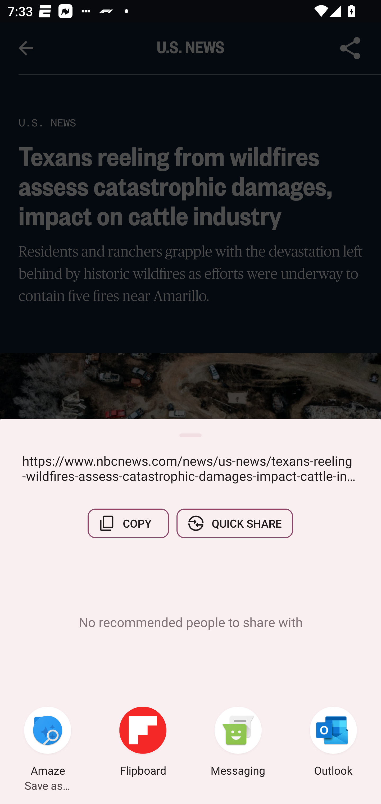  What do you see at coordinates (143, 743) in the screenshot?
I see `Flipboard` at bounding box center [143, 743].